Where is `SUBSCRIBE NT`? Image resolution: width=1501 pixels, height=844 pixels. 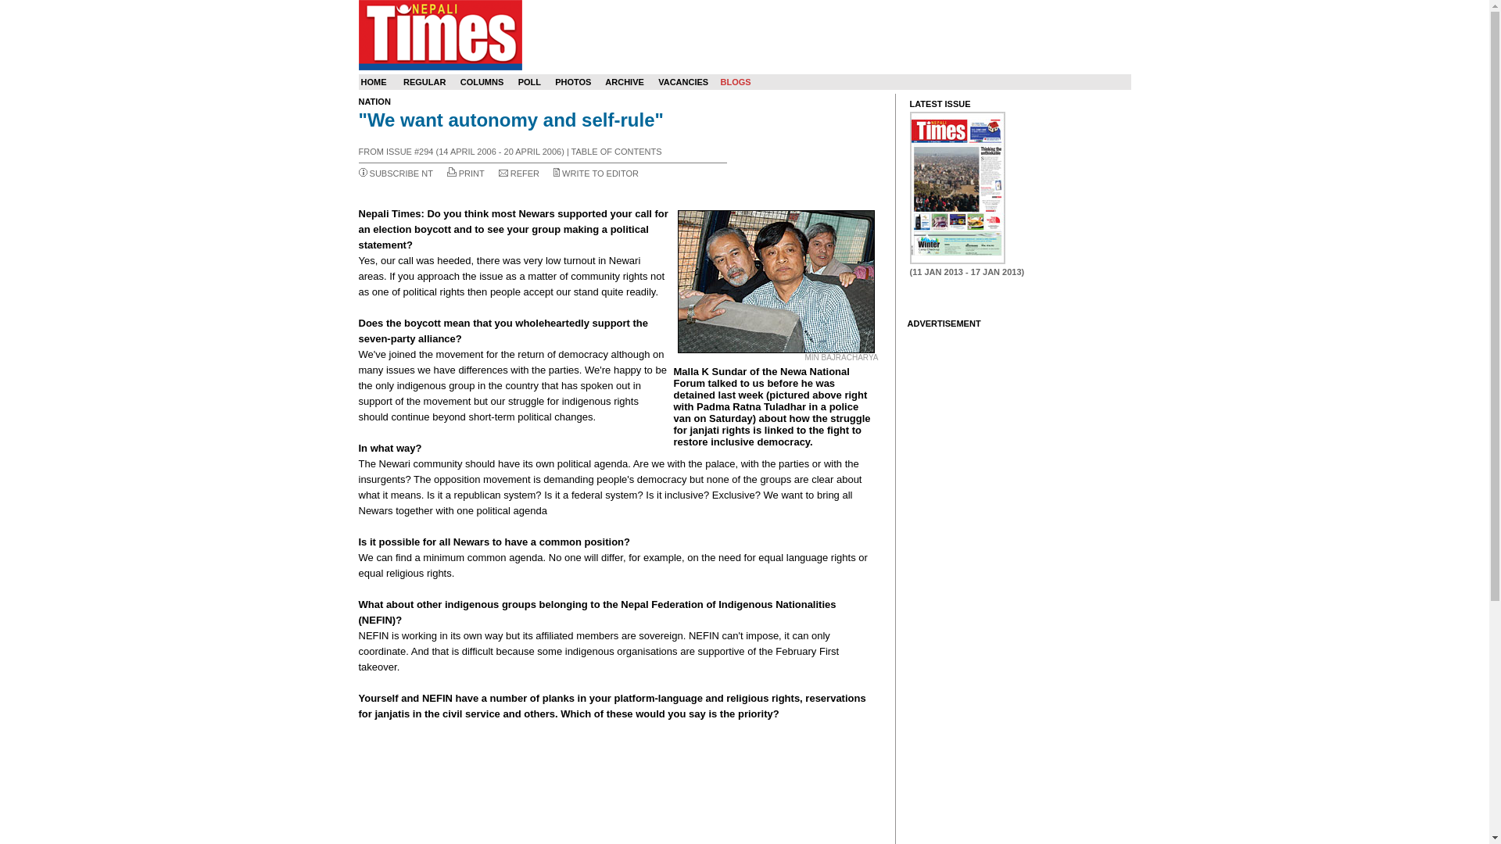 SUBSCRIBE NT is located at coordinates (401, 173).